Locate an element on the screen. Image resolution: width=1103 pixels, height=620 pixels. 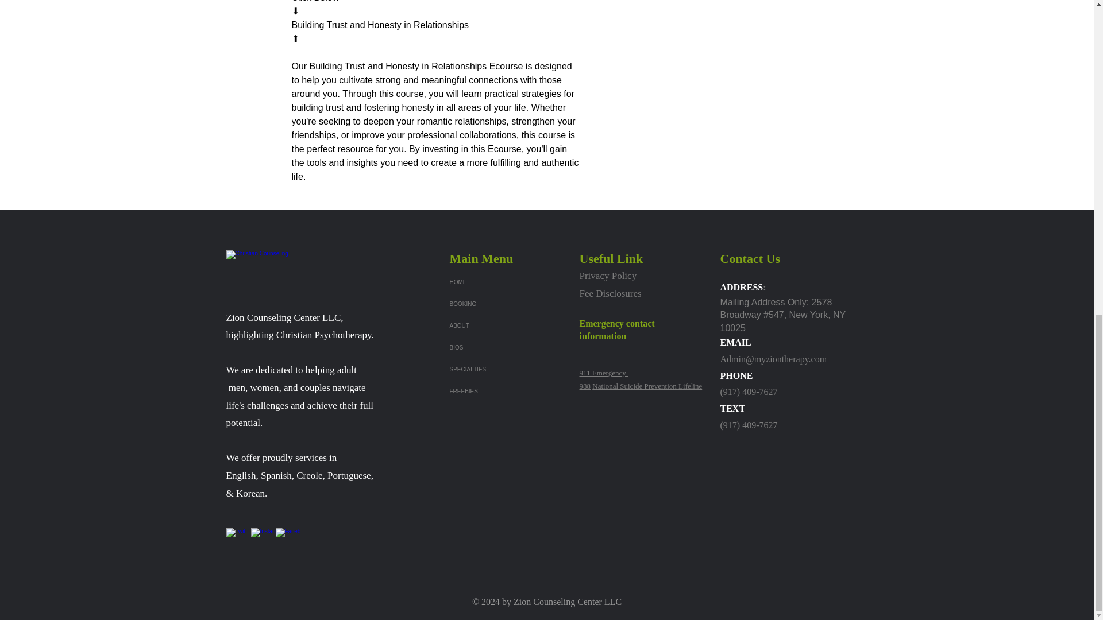
Building Trust and Honesty in Relationships is located at coordinates (380, 24).